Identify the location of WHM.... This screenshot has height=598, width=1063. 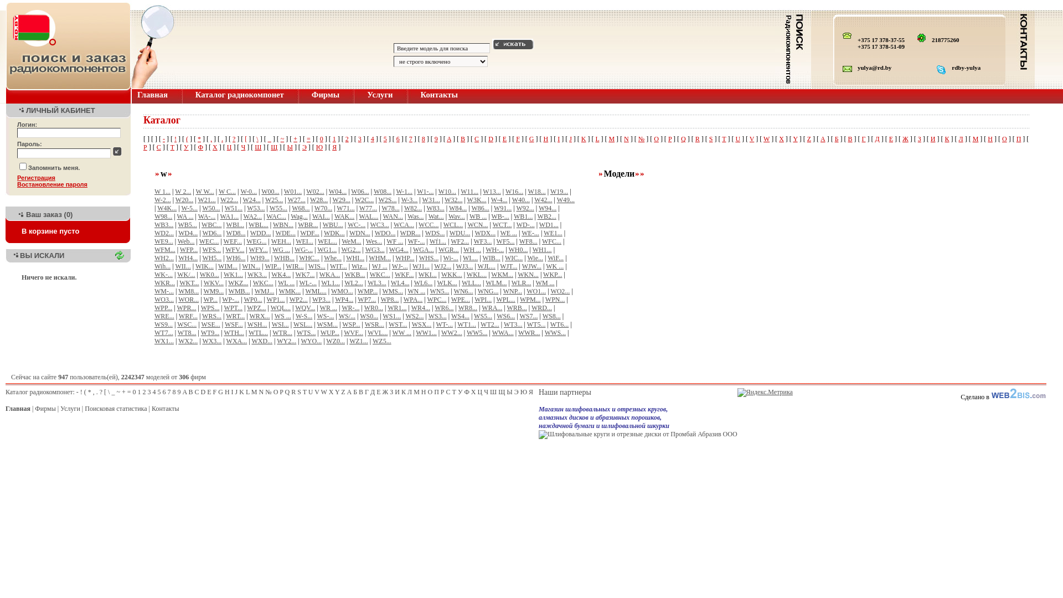
(380, 258).